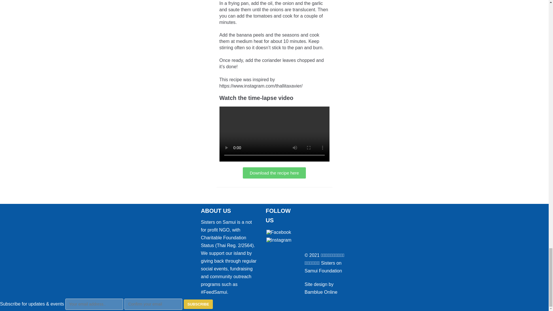  I want to click on Subscribe, so click(198, 304).